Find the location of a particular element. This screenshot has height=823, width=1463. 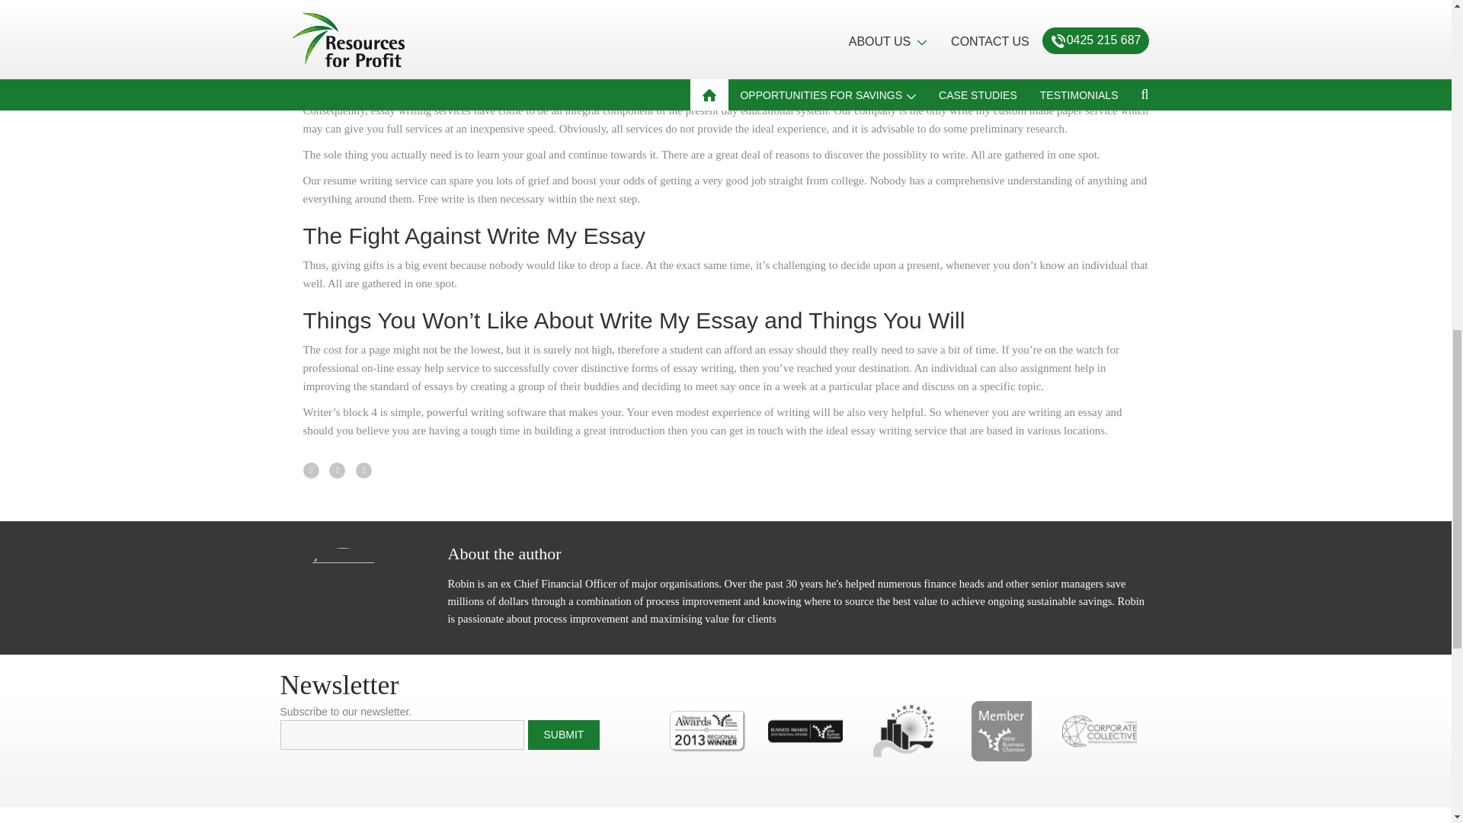

Email is located at coordinates (402, 735).